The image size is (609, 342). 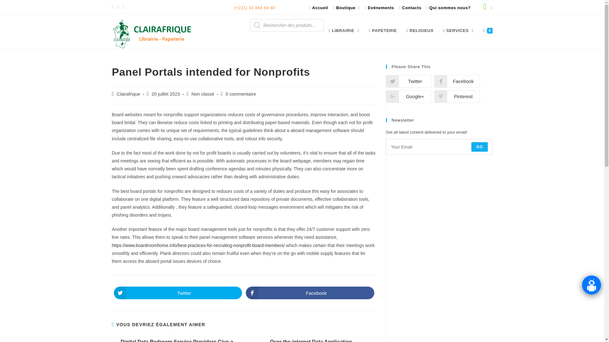 I want to click on Partager sur Facebook, so click(x=457, y=81).